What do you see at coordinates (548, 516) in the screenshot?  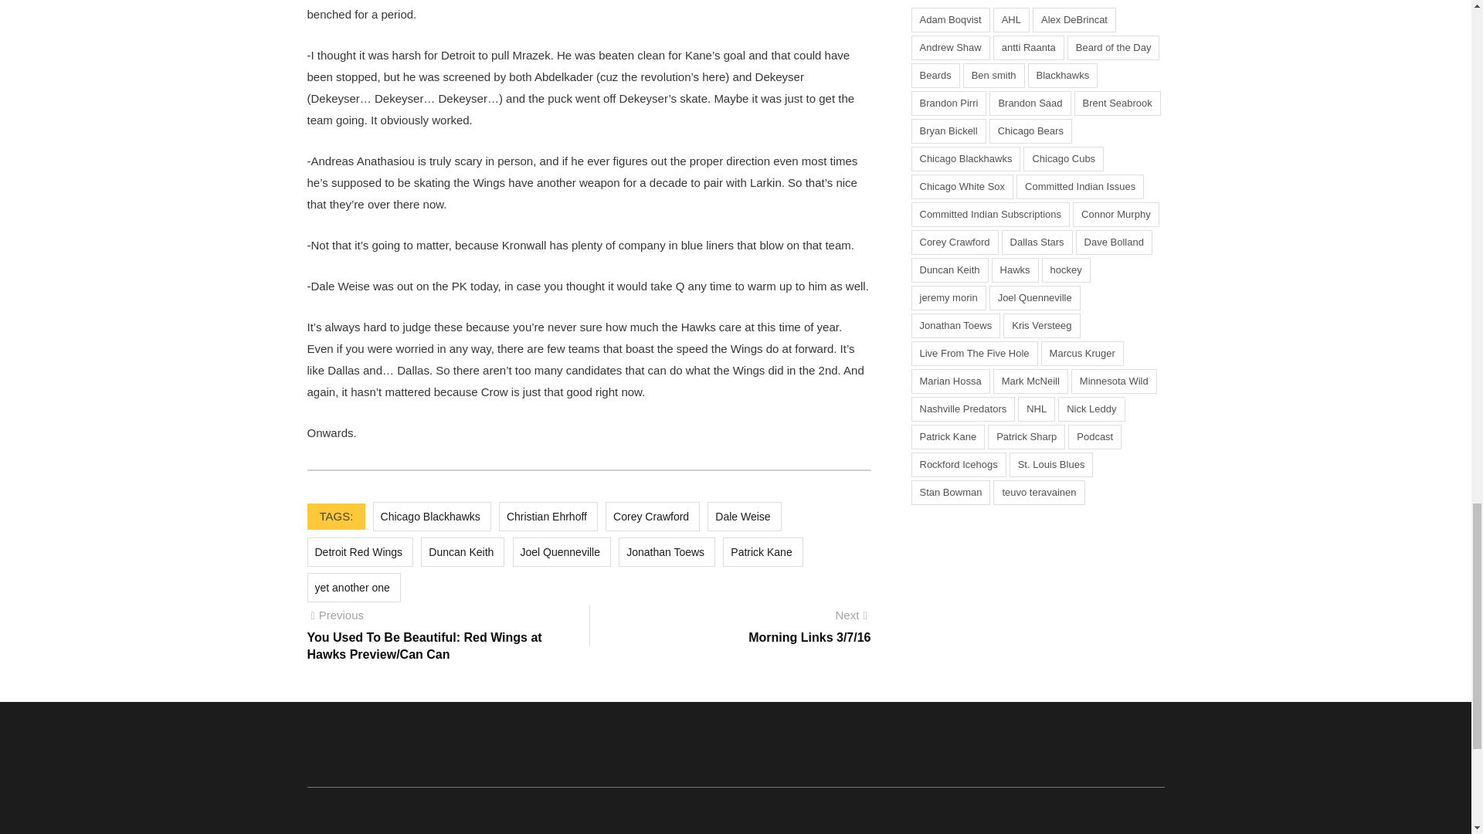 I see `Christian Ehrhoff` at bounding box center [548, 516].